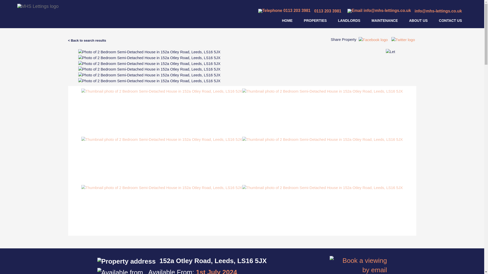  I want to click on CONTACT US, so click(450, 20).